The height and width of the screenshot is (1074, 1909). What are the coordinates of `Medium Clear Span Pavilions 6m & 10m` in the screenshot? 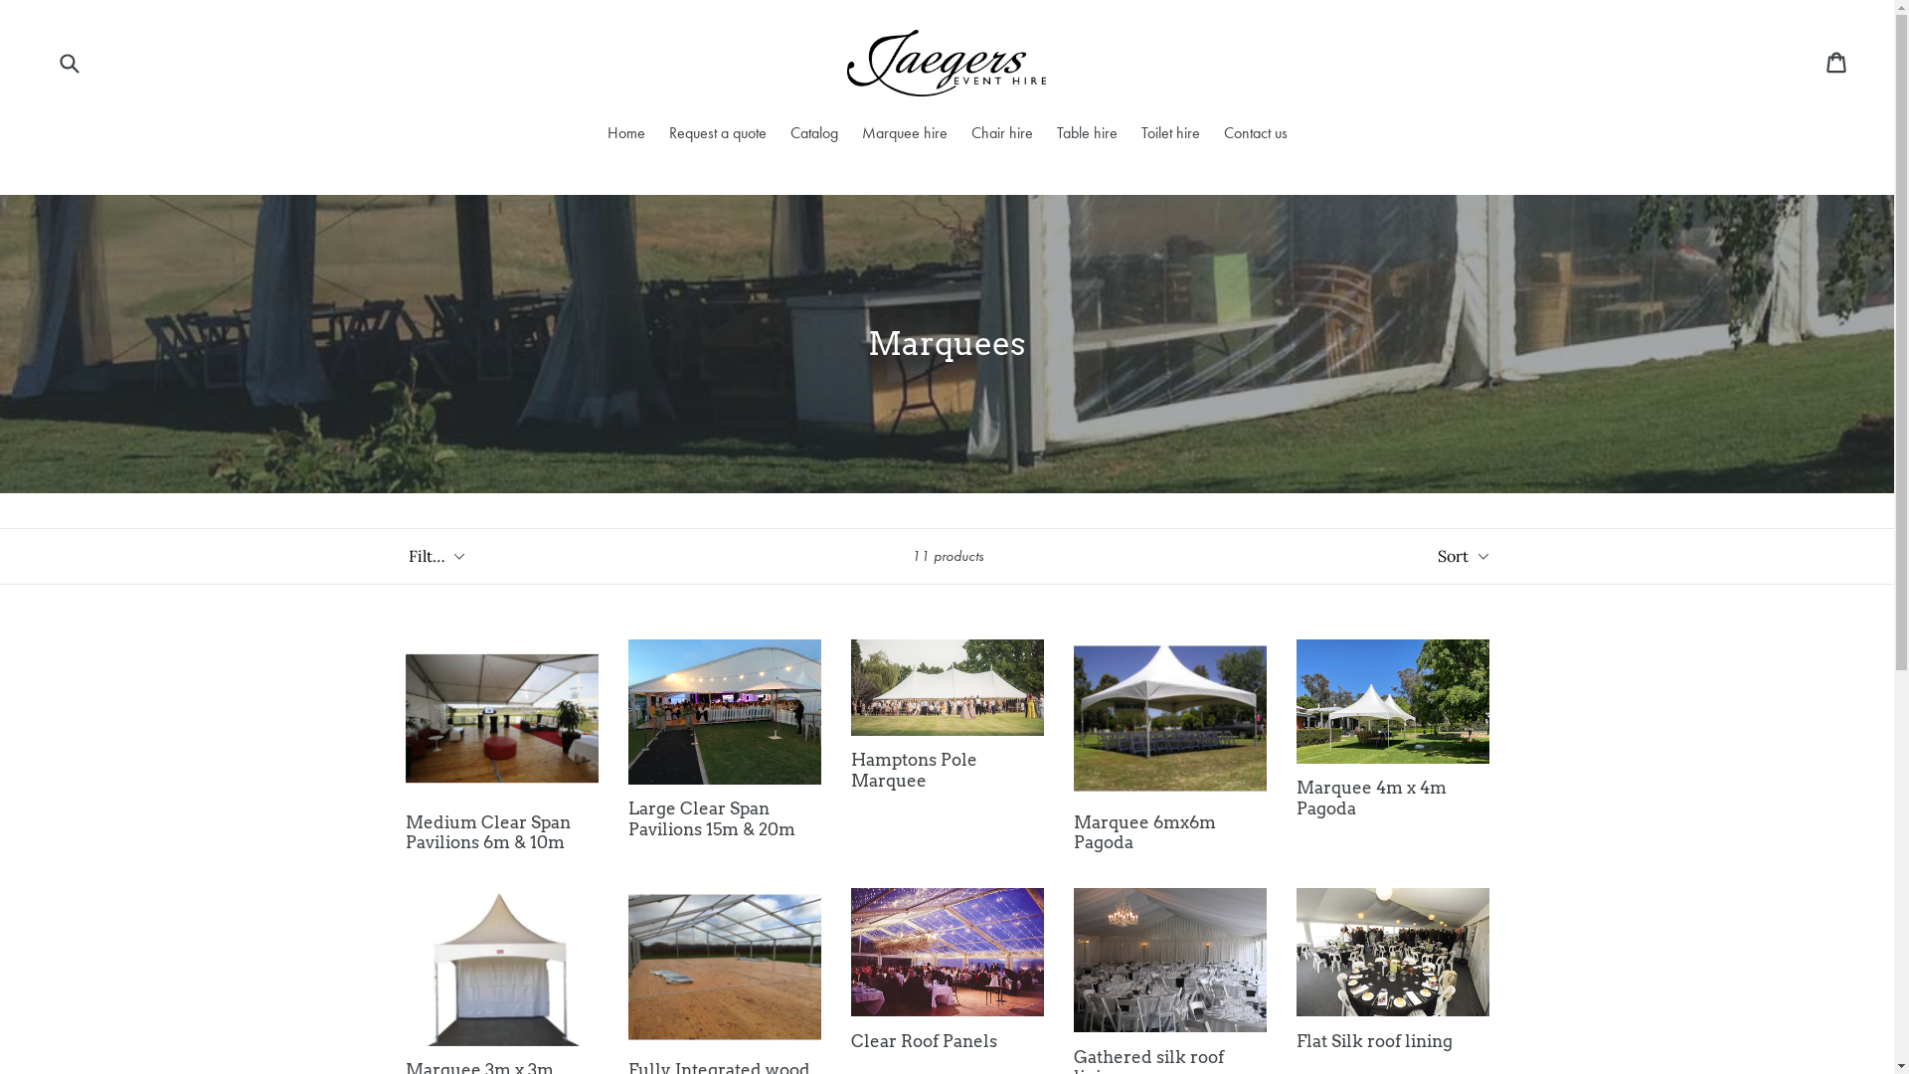 It's located at (502, 746).